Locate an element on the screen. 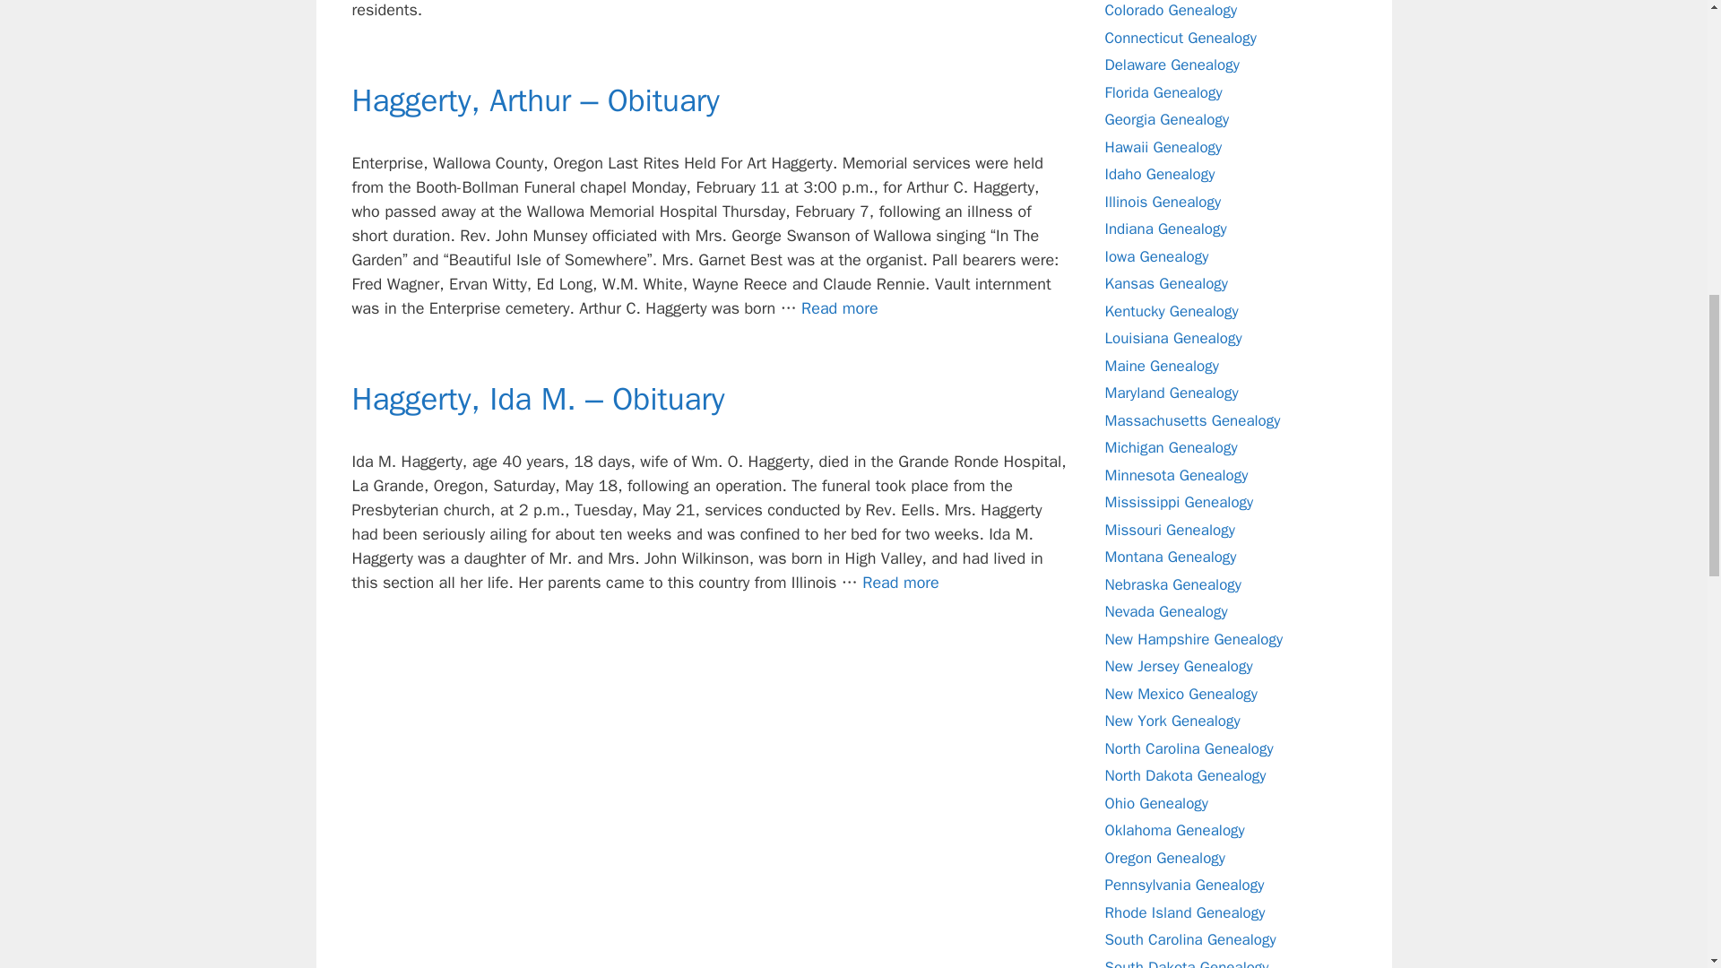 Image resolution: width=1721 pixels, height=968 pixels. Read more is located at coordinates (839, 308).